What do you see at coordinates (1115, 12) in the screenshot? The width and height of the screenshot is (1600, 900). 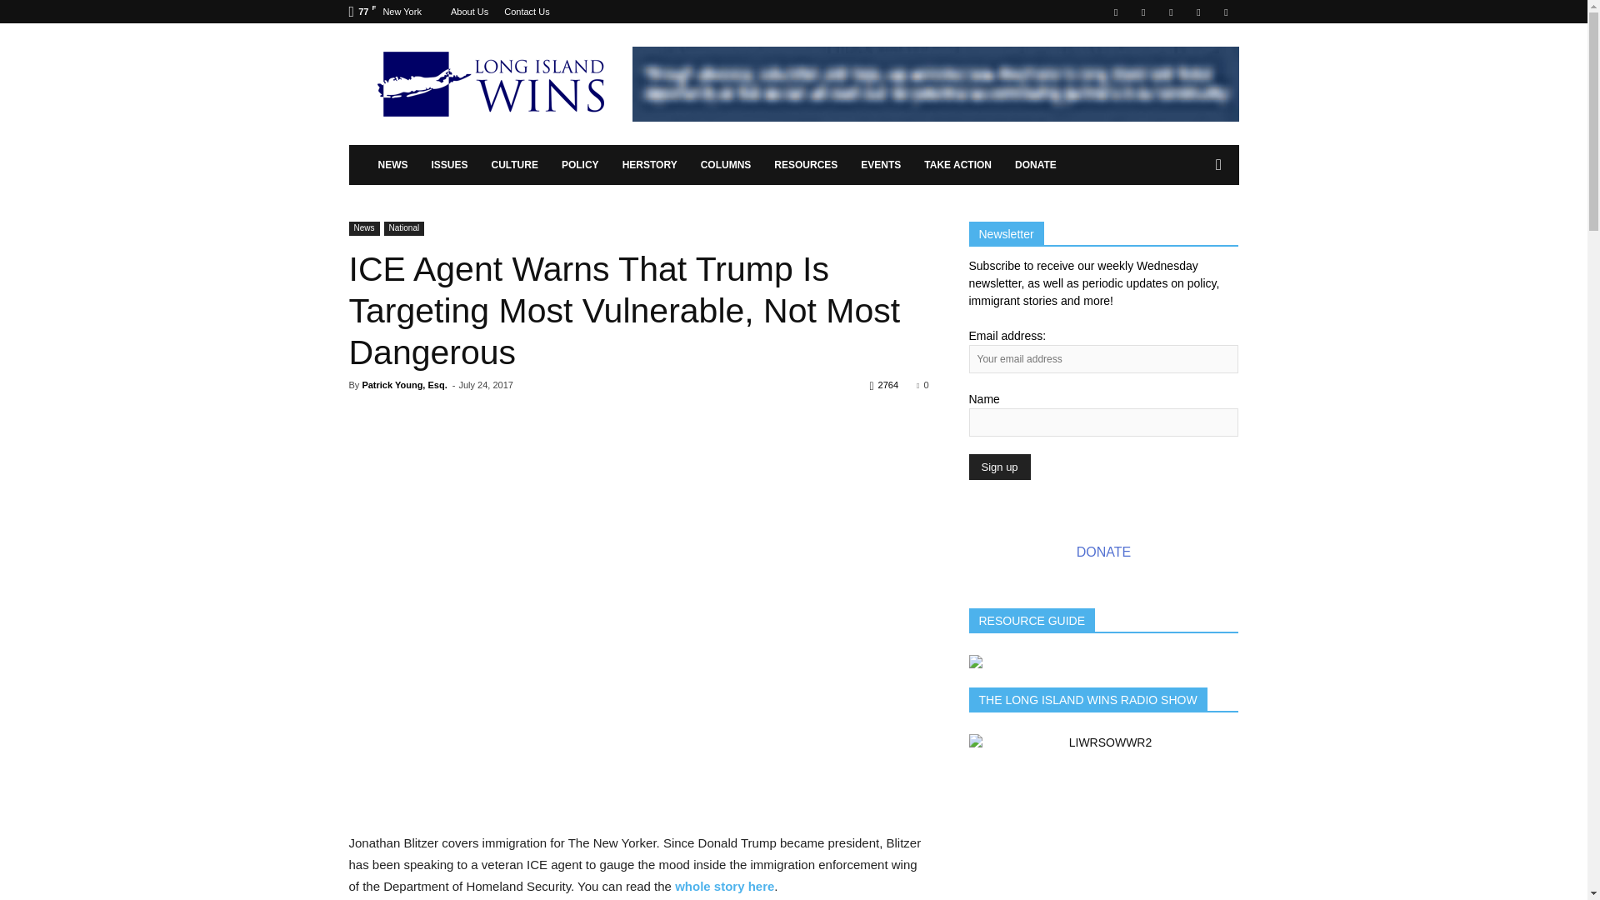 I see `Facebook` at bounding box center [1115, 12].